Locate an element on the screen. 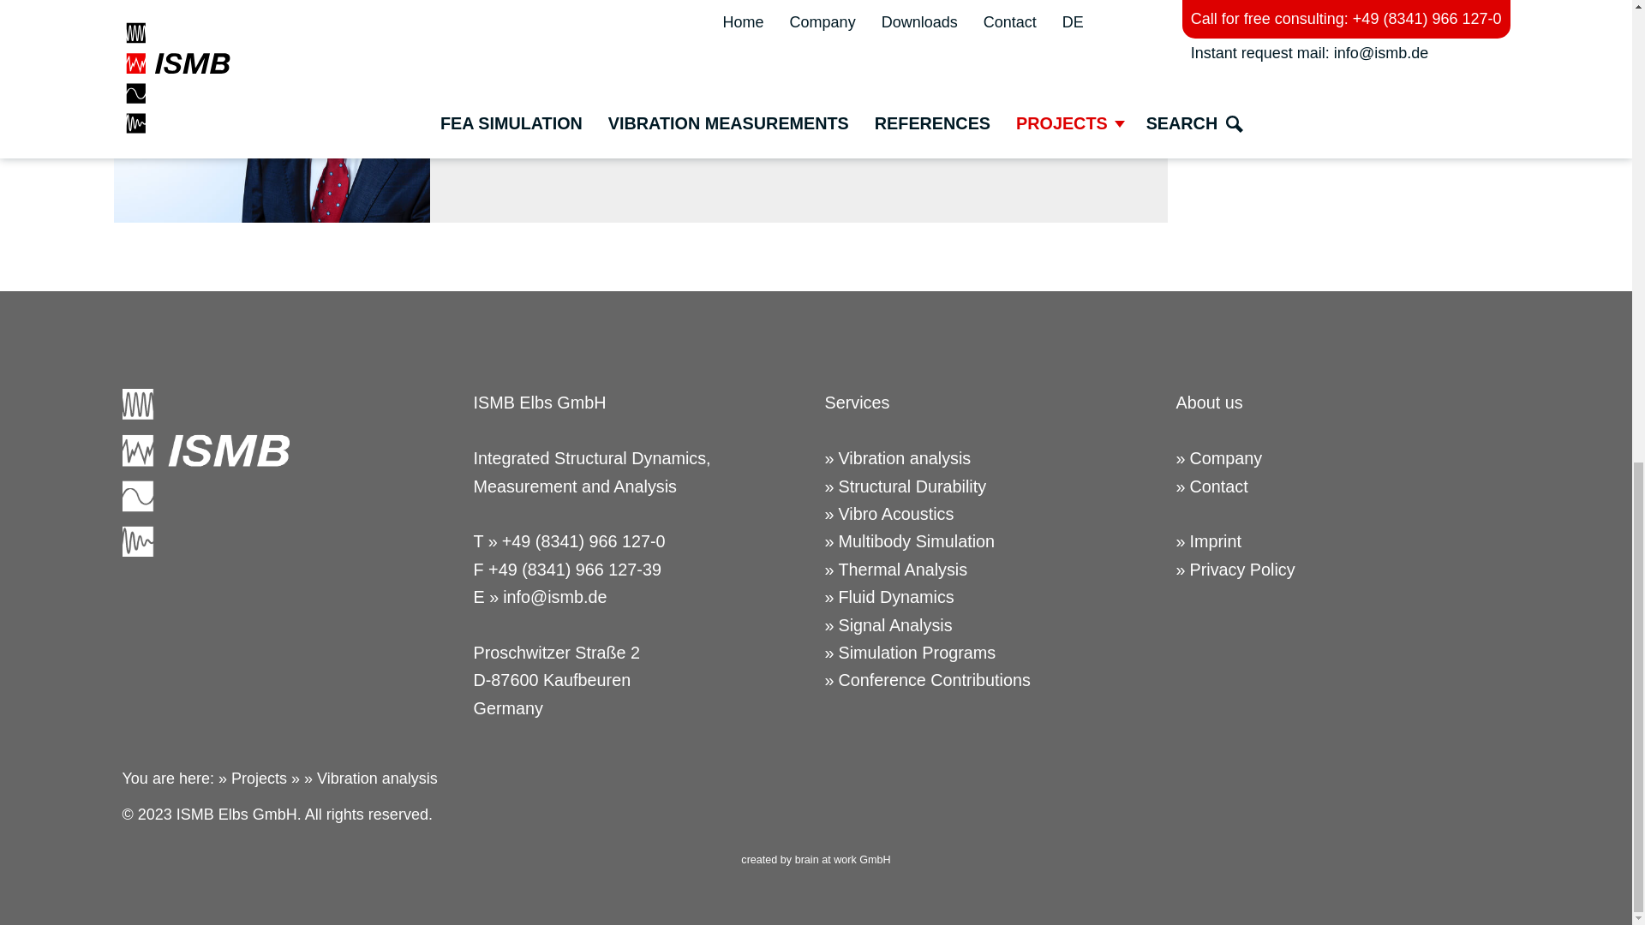 The height and width of the screenshot is (925, 1645). Multibody Simulation is located at coordinates (990, 541).